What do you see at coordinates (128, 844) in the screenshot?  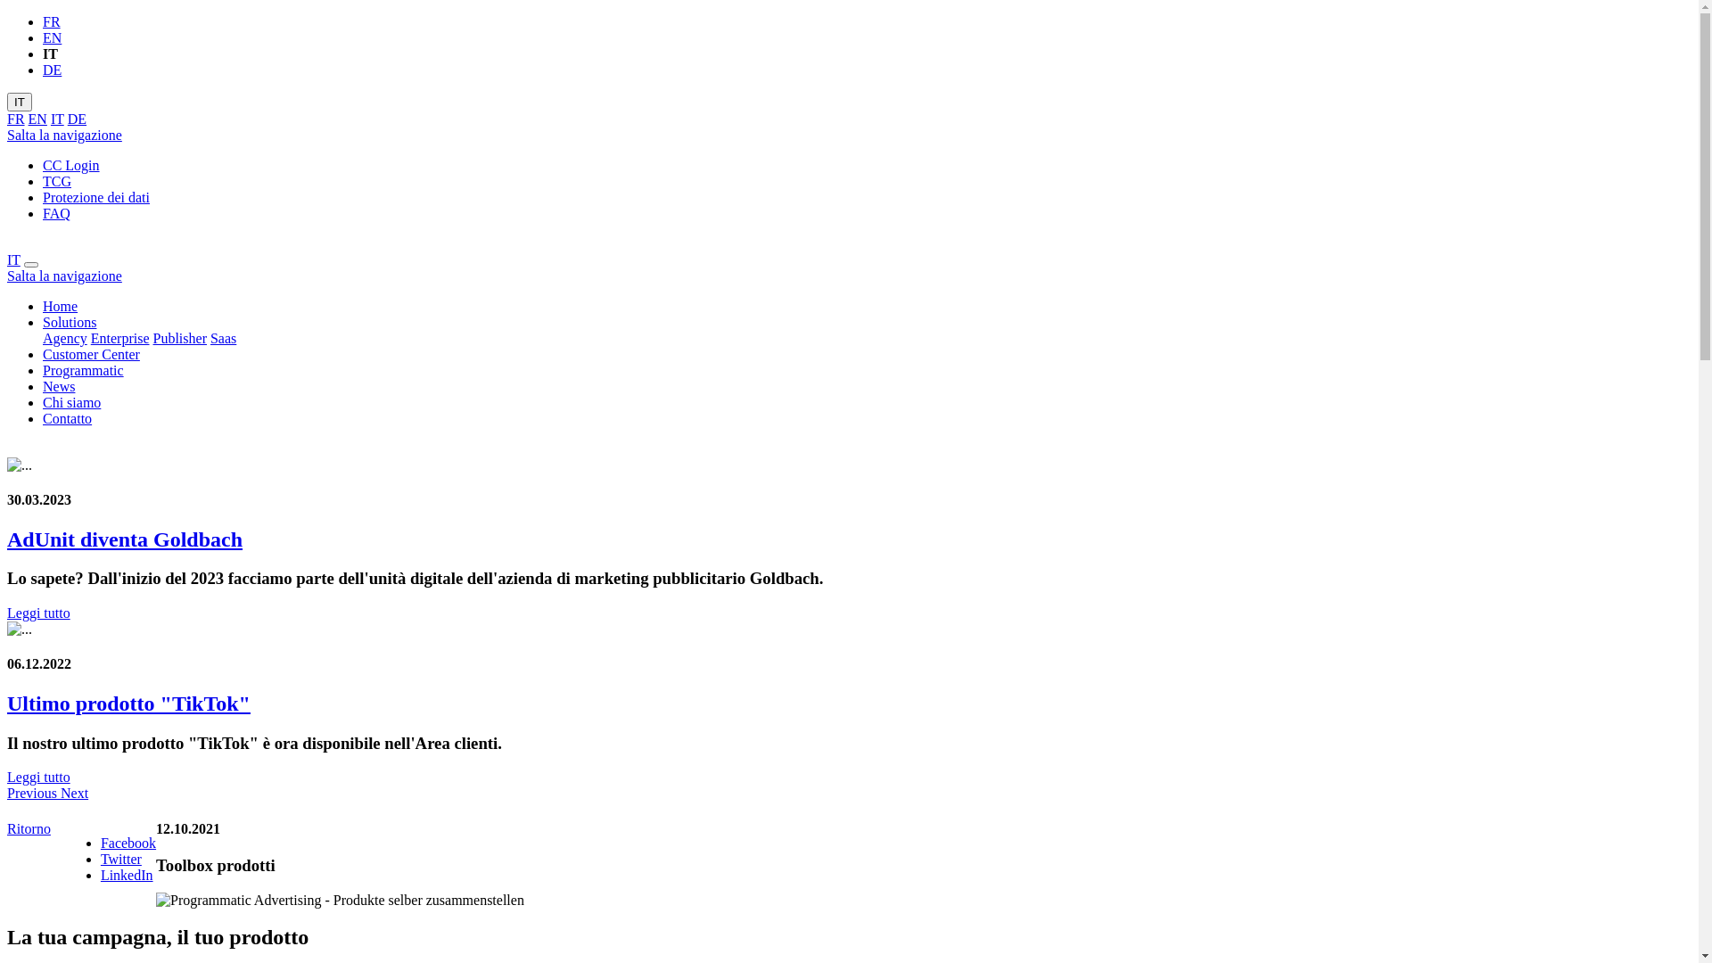 I see `Facebook` at bounding box center [128, 844].